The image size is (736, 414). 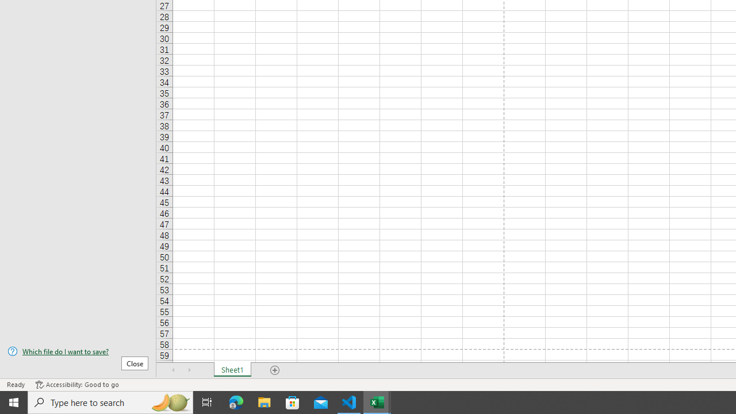 What do you see at coordinates (232, 370) in the screenshot?
I see `Sheet1` at bounding box center [232, 370].